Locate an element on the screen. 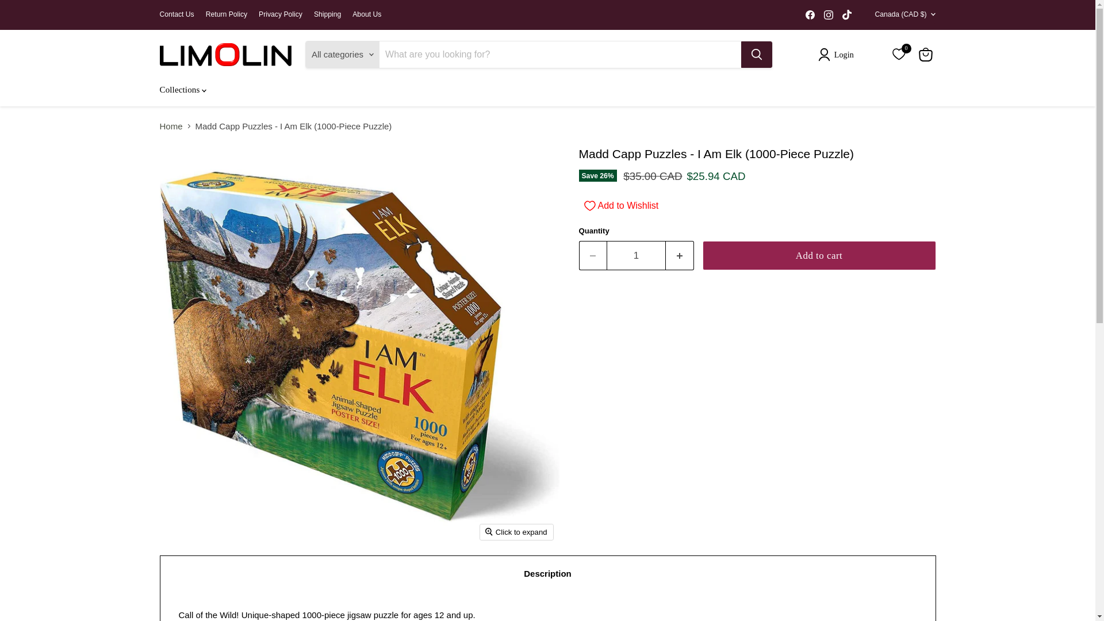 The height and width of the screenshot is (621, 1104). TikTok is located at coordinates (846, 14).